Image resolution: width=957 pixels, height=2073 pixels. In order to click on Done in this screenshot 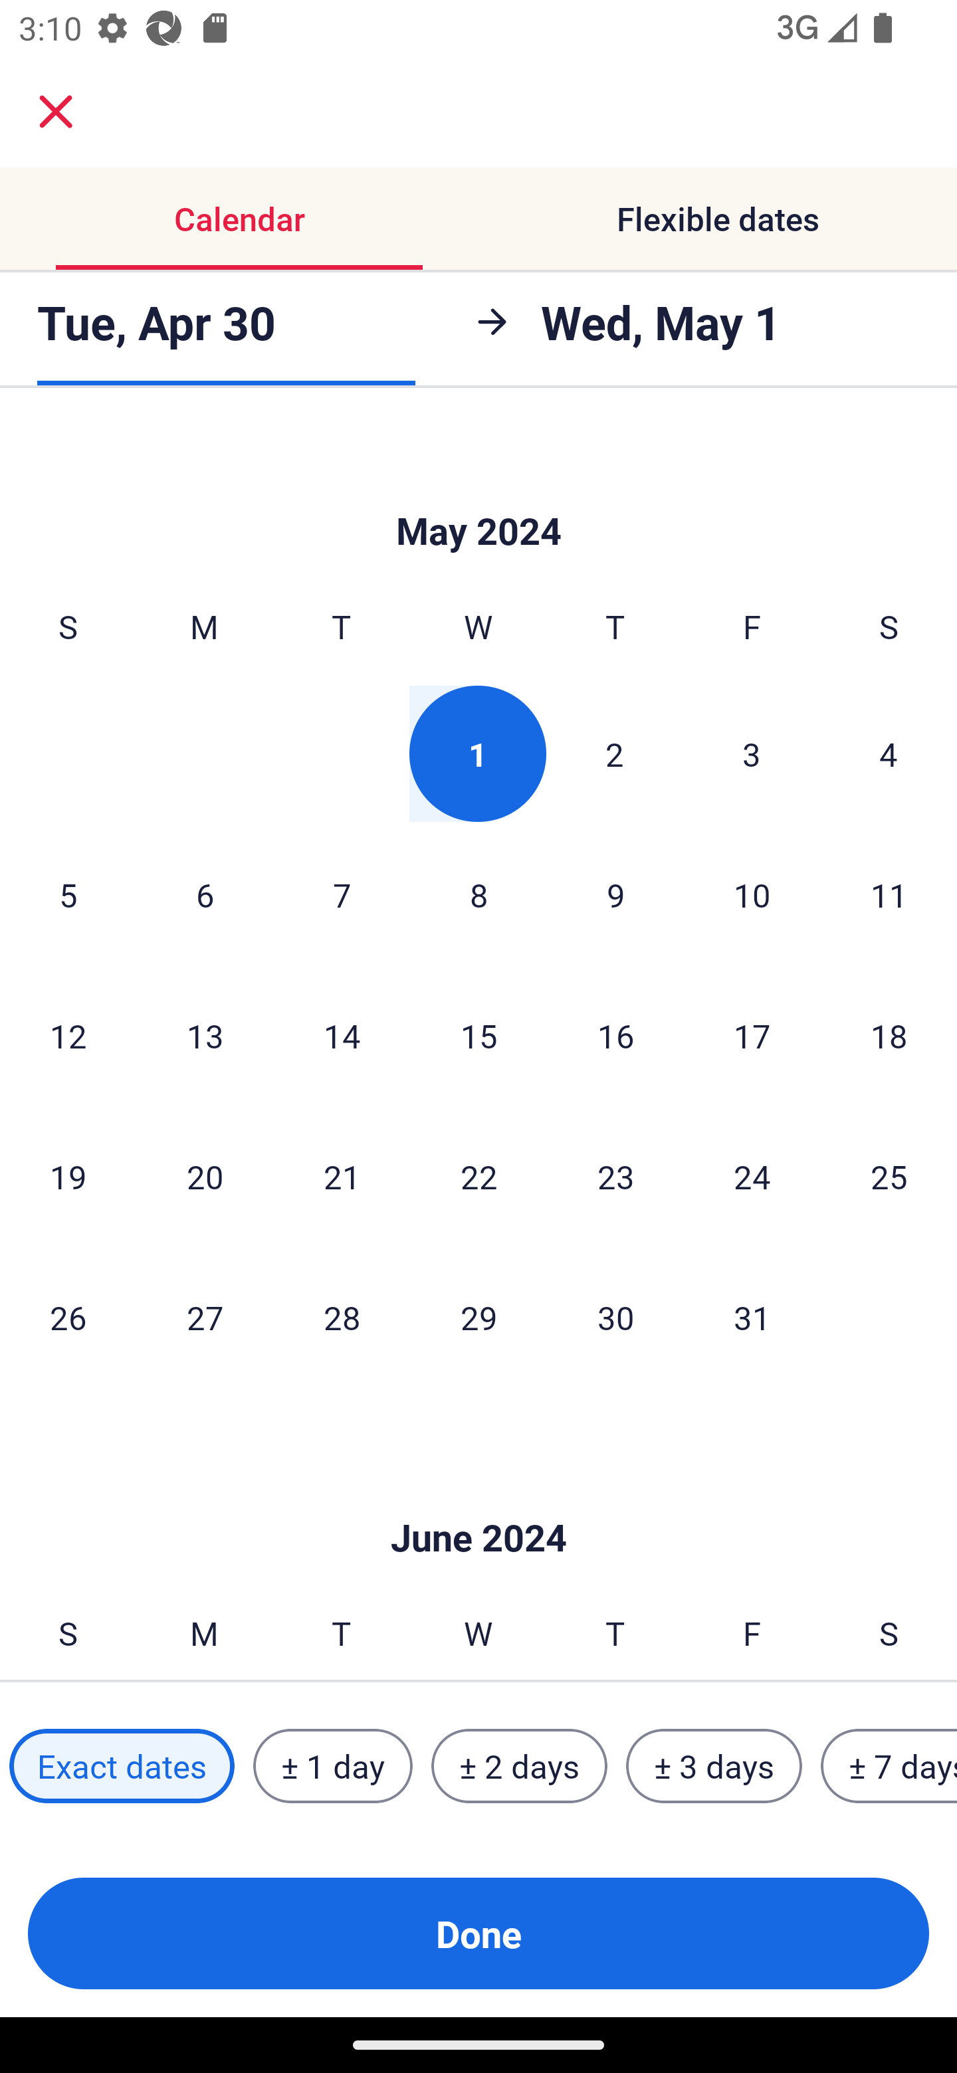, I will do `click(478, 1933)`.